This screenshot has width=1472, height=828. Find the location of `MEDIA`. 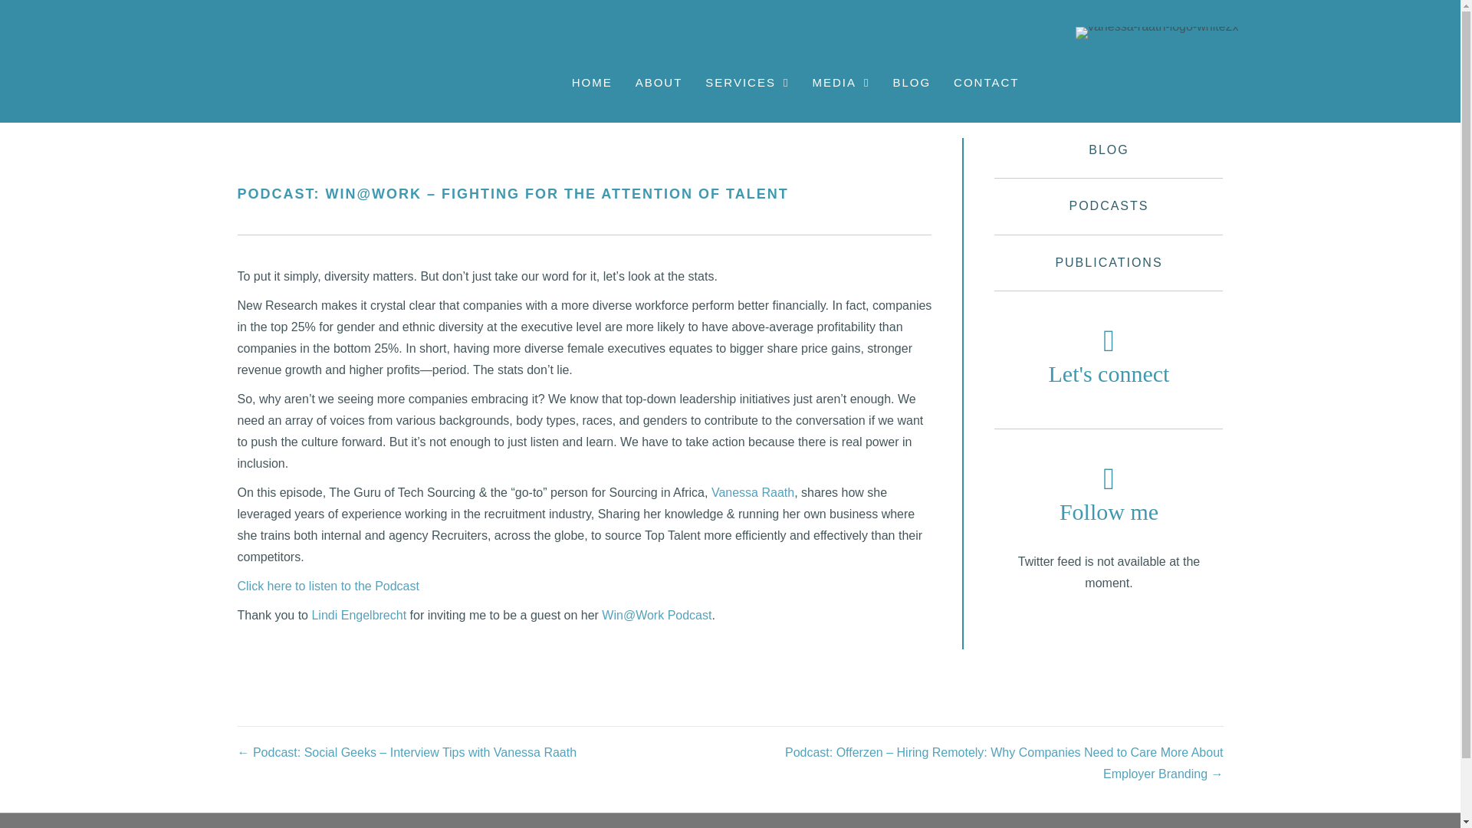

MEDIA is located at coordinates (840, 82).